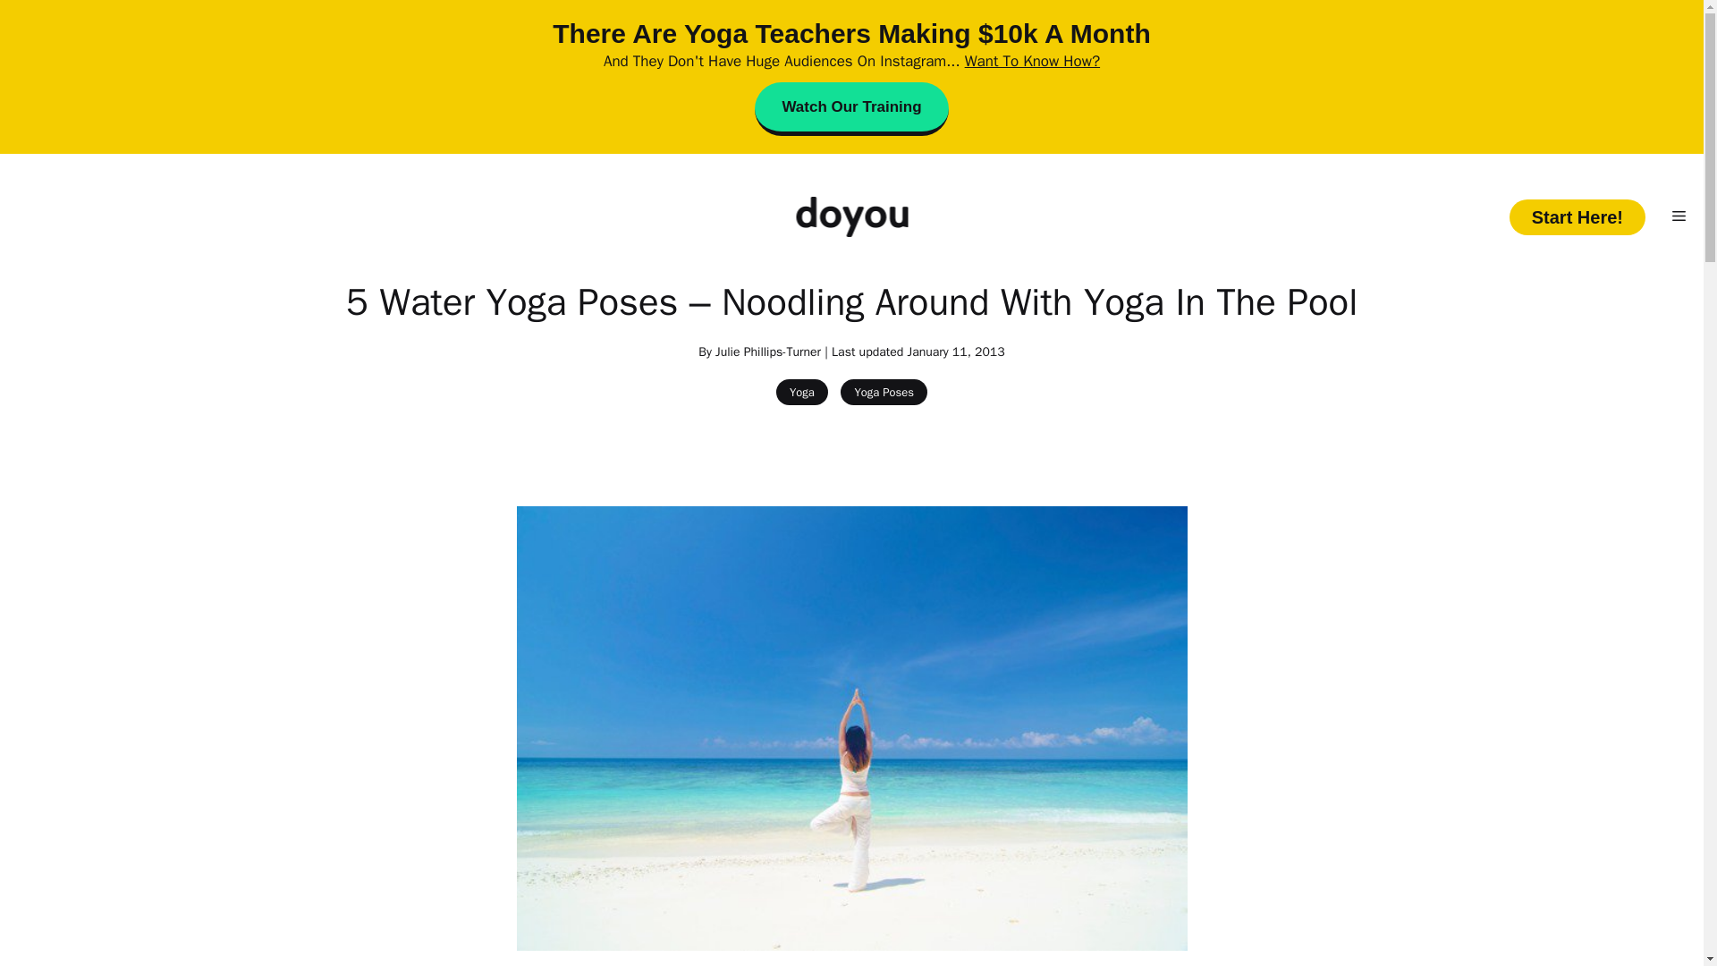 The height and width of the screenshot is (966, 1717). Describe the element at coordinates (767, 351) in the screenshot. I see `Posts by Julie Phillips-Turner` at that location.